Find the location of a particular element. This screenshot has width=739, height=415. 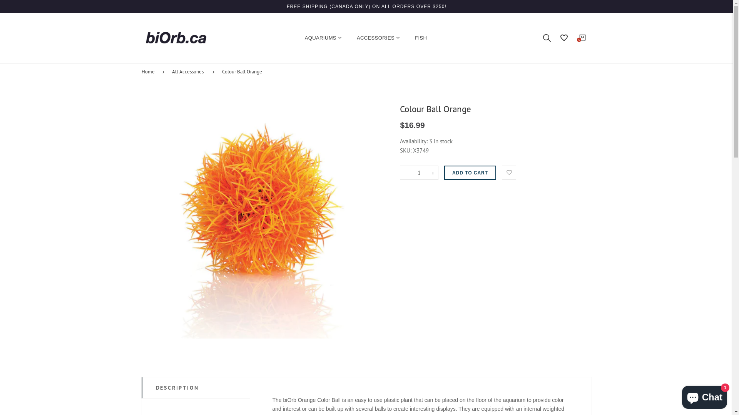

AQUARIUMS is located at coordinates (323, 38).